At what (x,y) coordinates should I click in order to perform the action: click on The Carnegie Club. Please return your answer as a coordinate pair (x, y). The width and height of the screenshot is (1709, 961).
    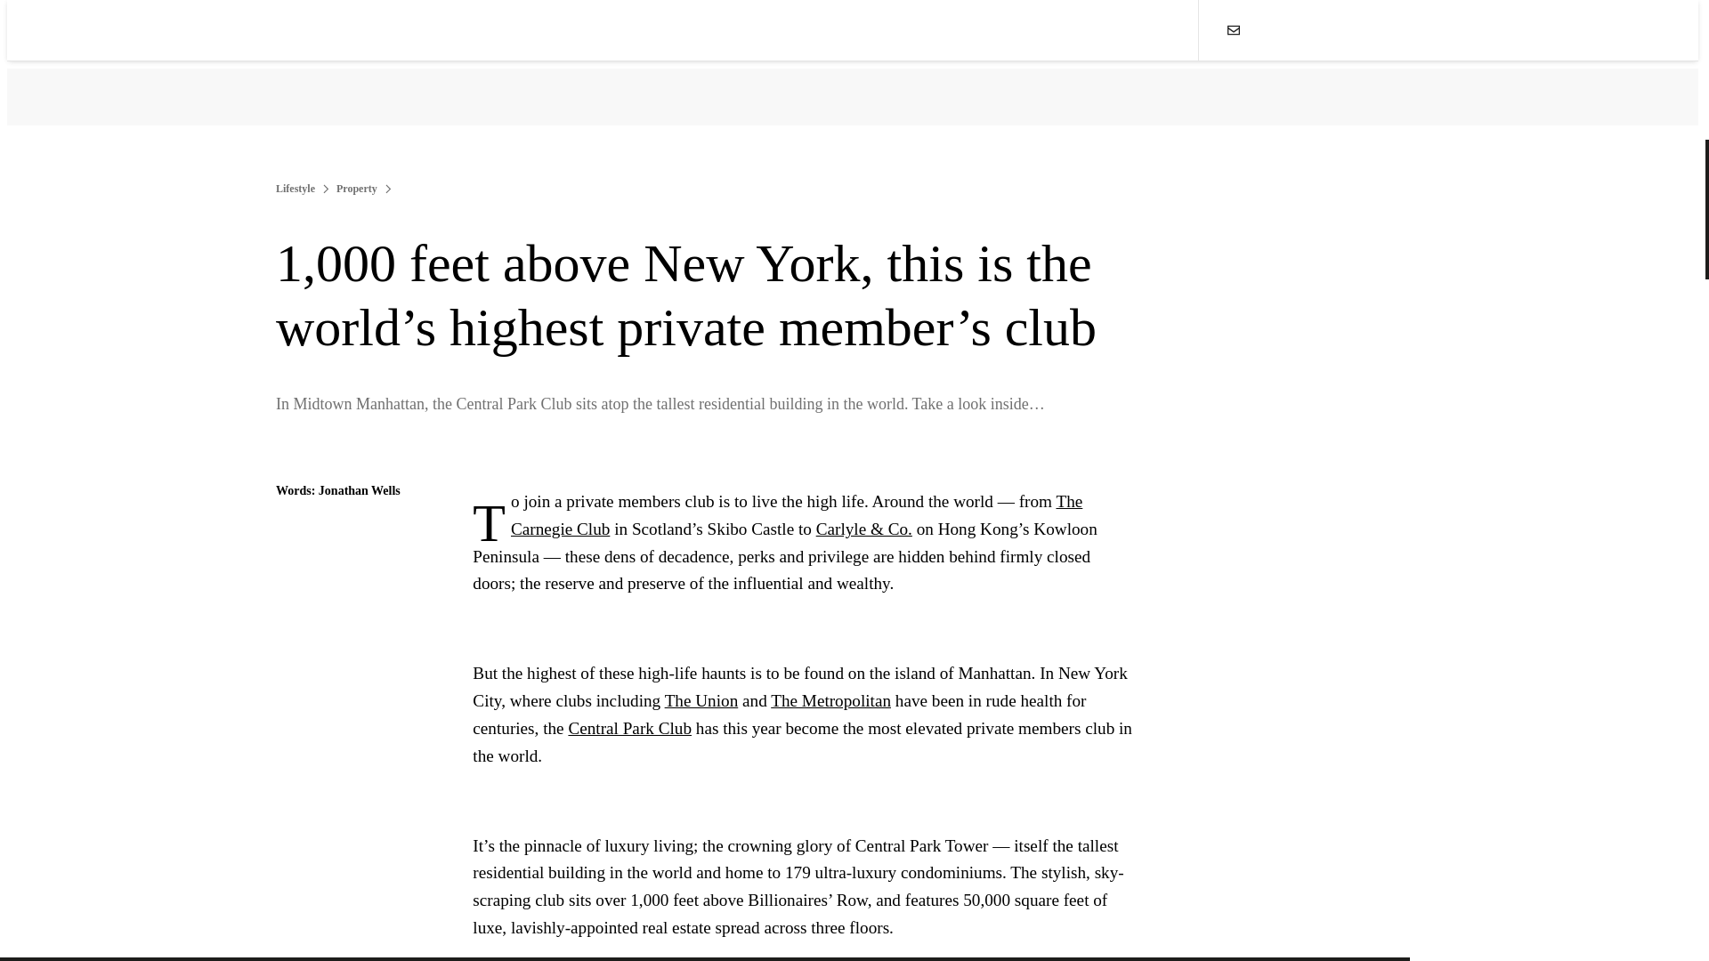
    Looking at the image, I should click on (796, 514).